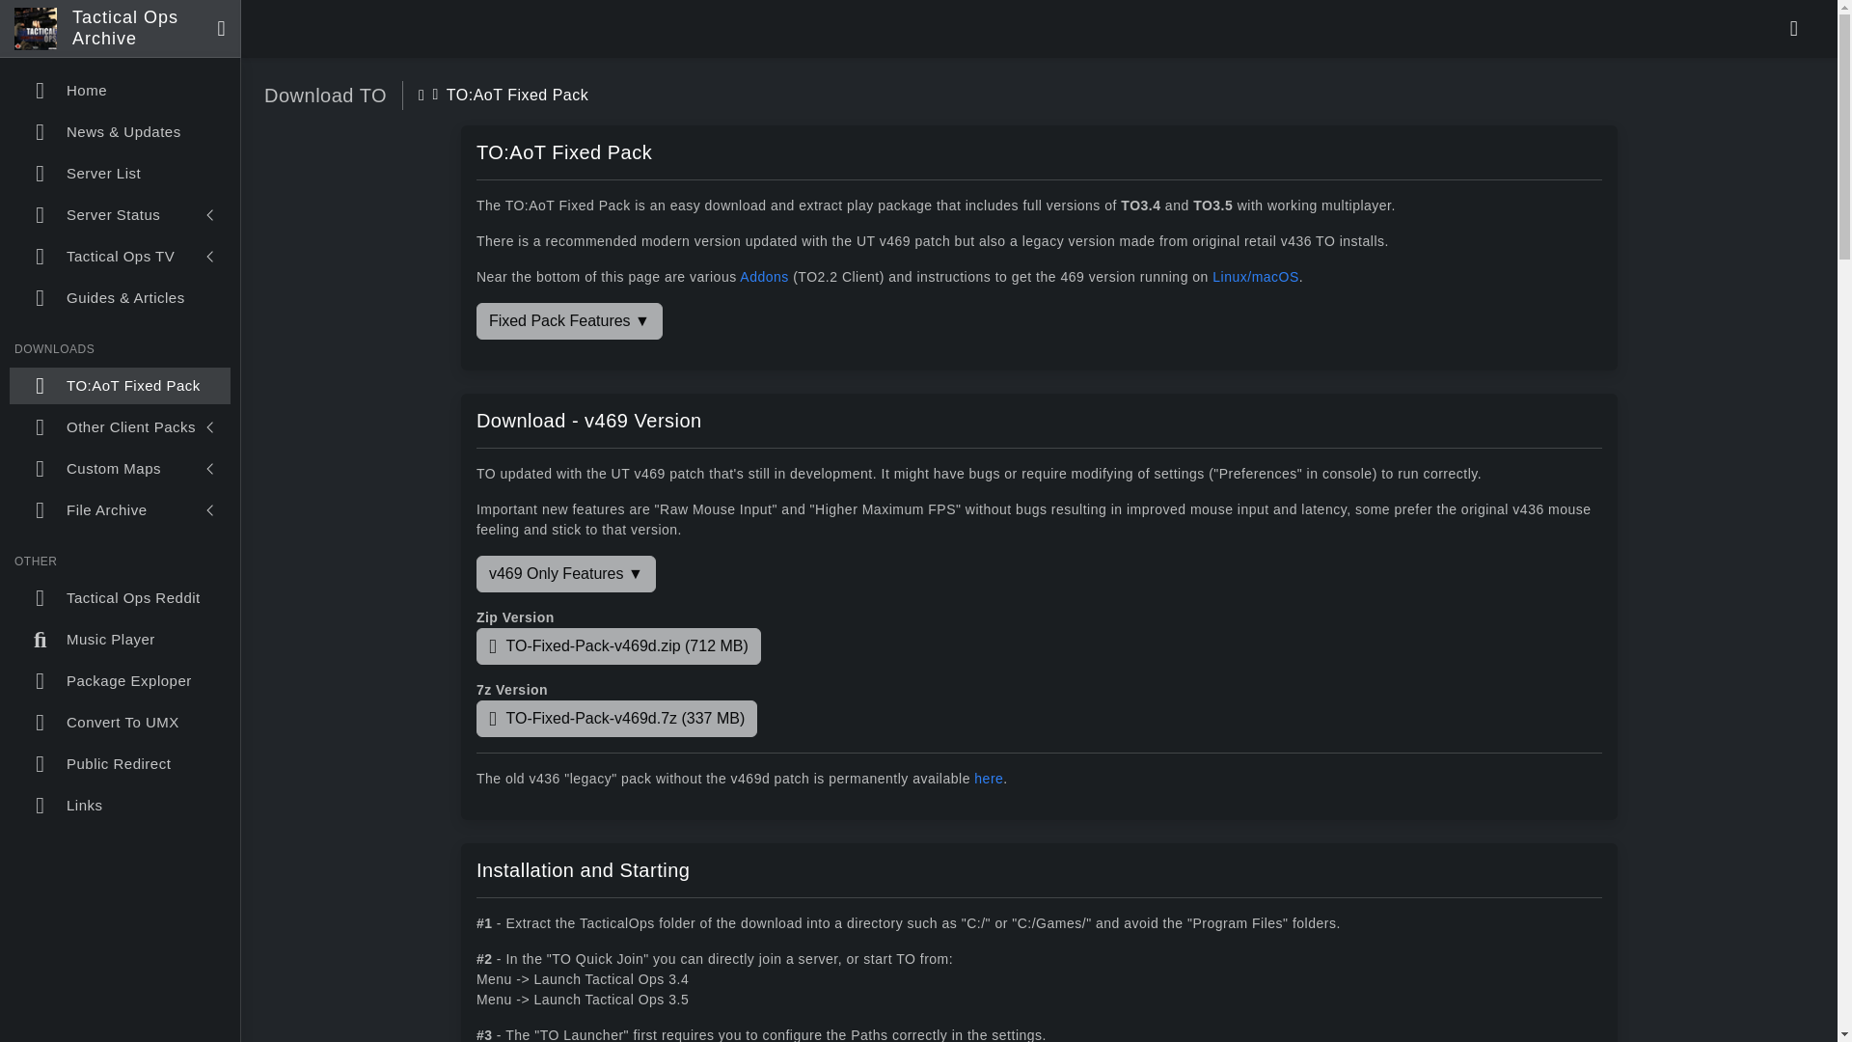  Describe the element at coordinates (120, 214) in the screenshot. I see `Server Status` at that location.